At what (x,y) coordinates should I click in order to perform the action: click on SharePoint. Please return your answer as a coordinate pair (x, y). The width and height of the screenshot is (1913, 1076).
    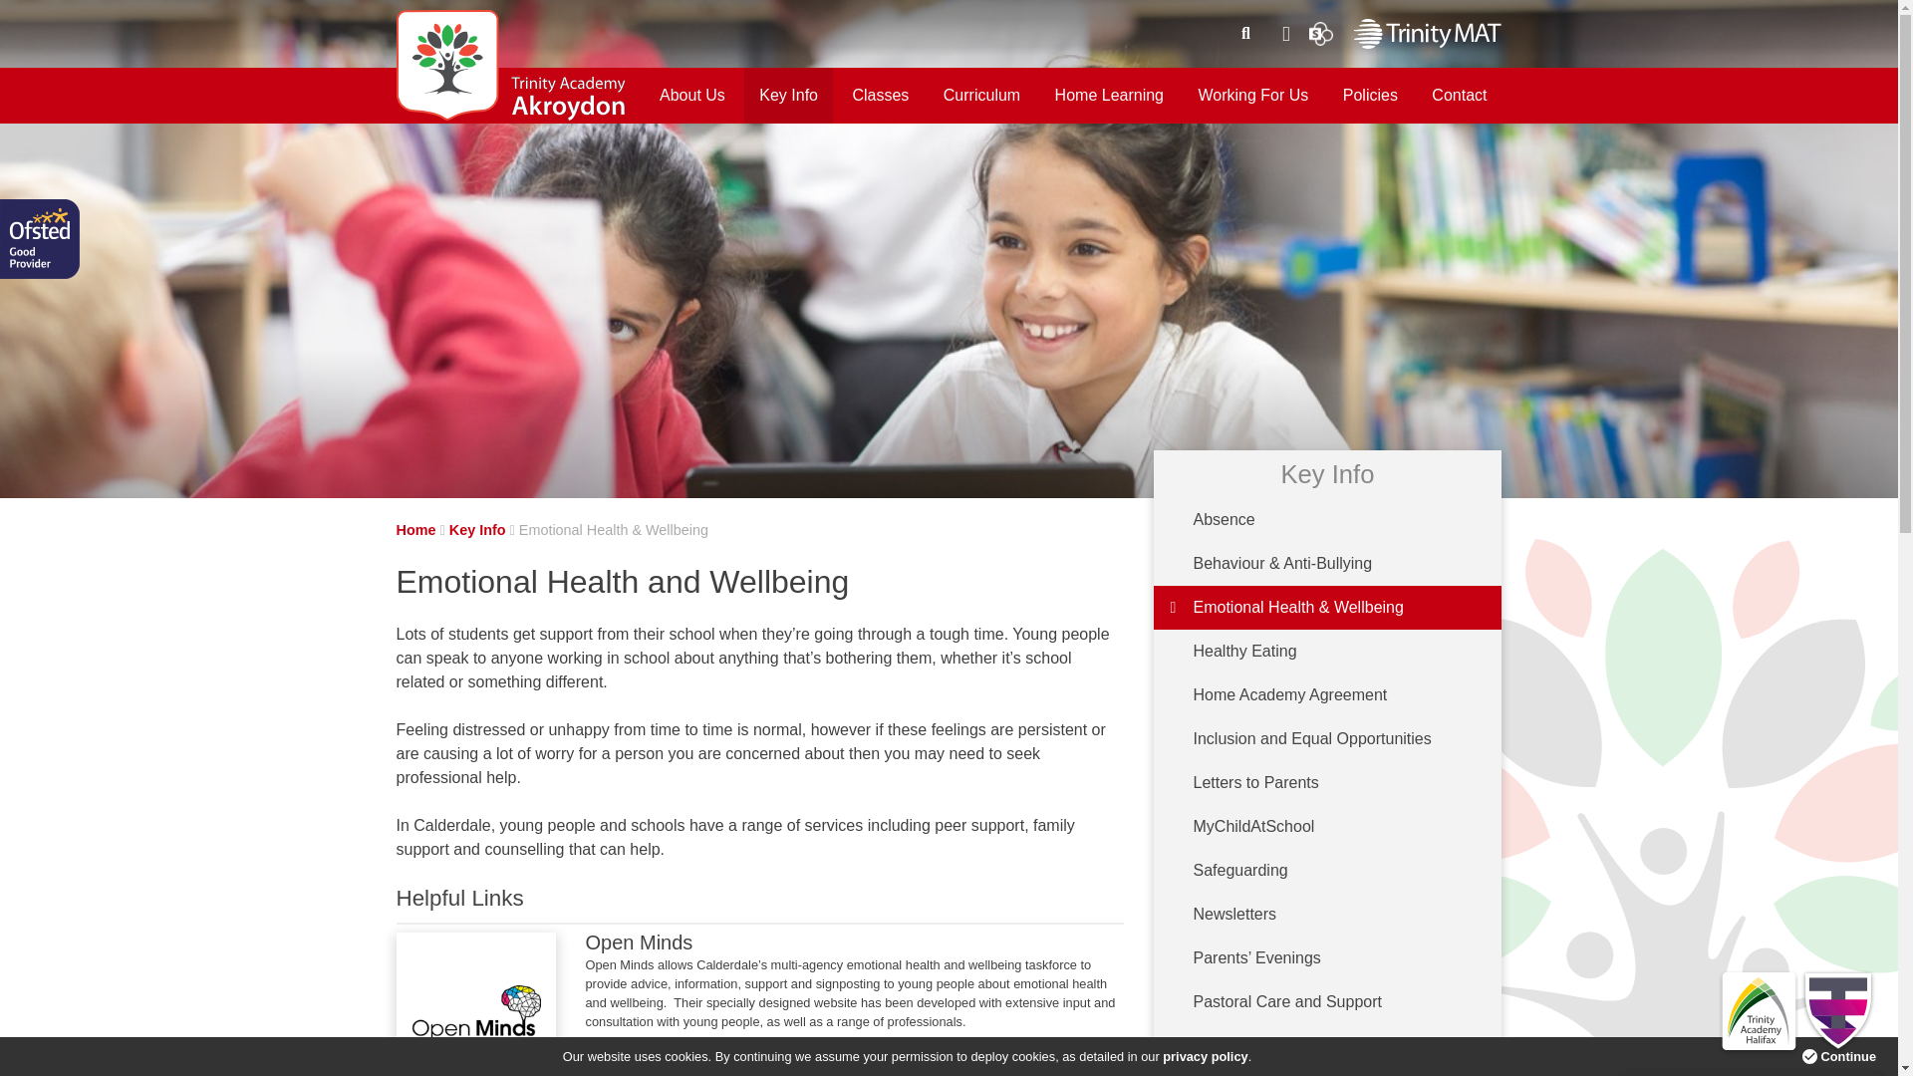
    Looking at the image, I should click on (1321, 32).